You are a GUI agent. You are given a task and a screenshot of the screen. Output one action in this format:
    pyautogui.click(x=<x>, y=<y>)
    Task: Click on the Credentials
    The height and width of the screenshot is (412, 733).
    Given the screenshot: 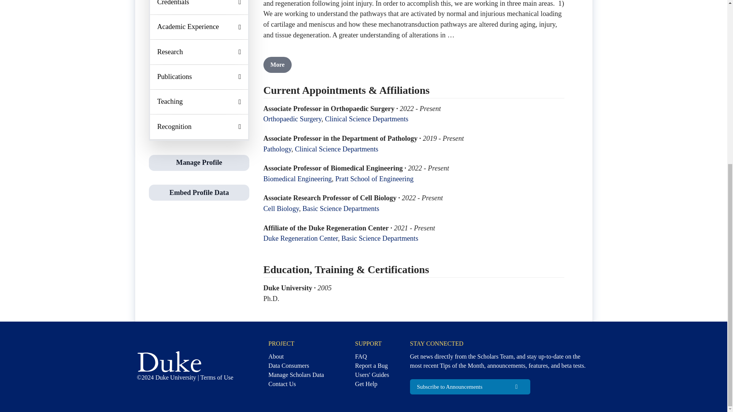 What is the action you would take?
    pyautogui.click(x=199, y=7)
    